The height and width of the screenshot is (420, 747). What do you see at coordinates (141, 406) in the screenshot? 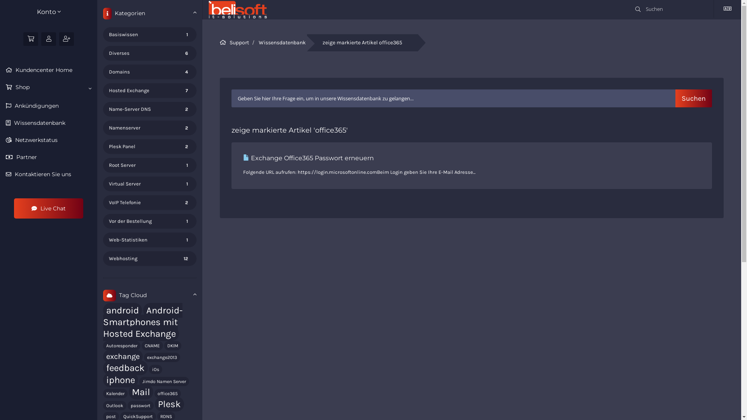
I see `passwort` at bounding box center [141, 406].